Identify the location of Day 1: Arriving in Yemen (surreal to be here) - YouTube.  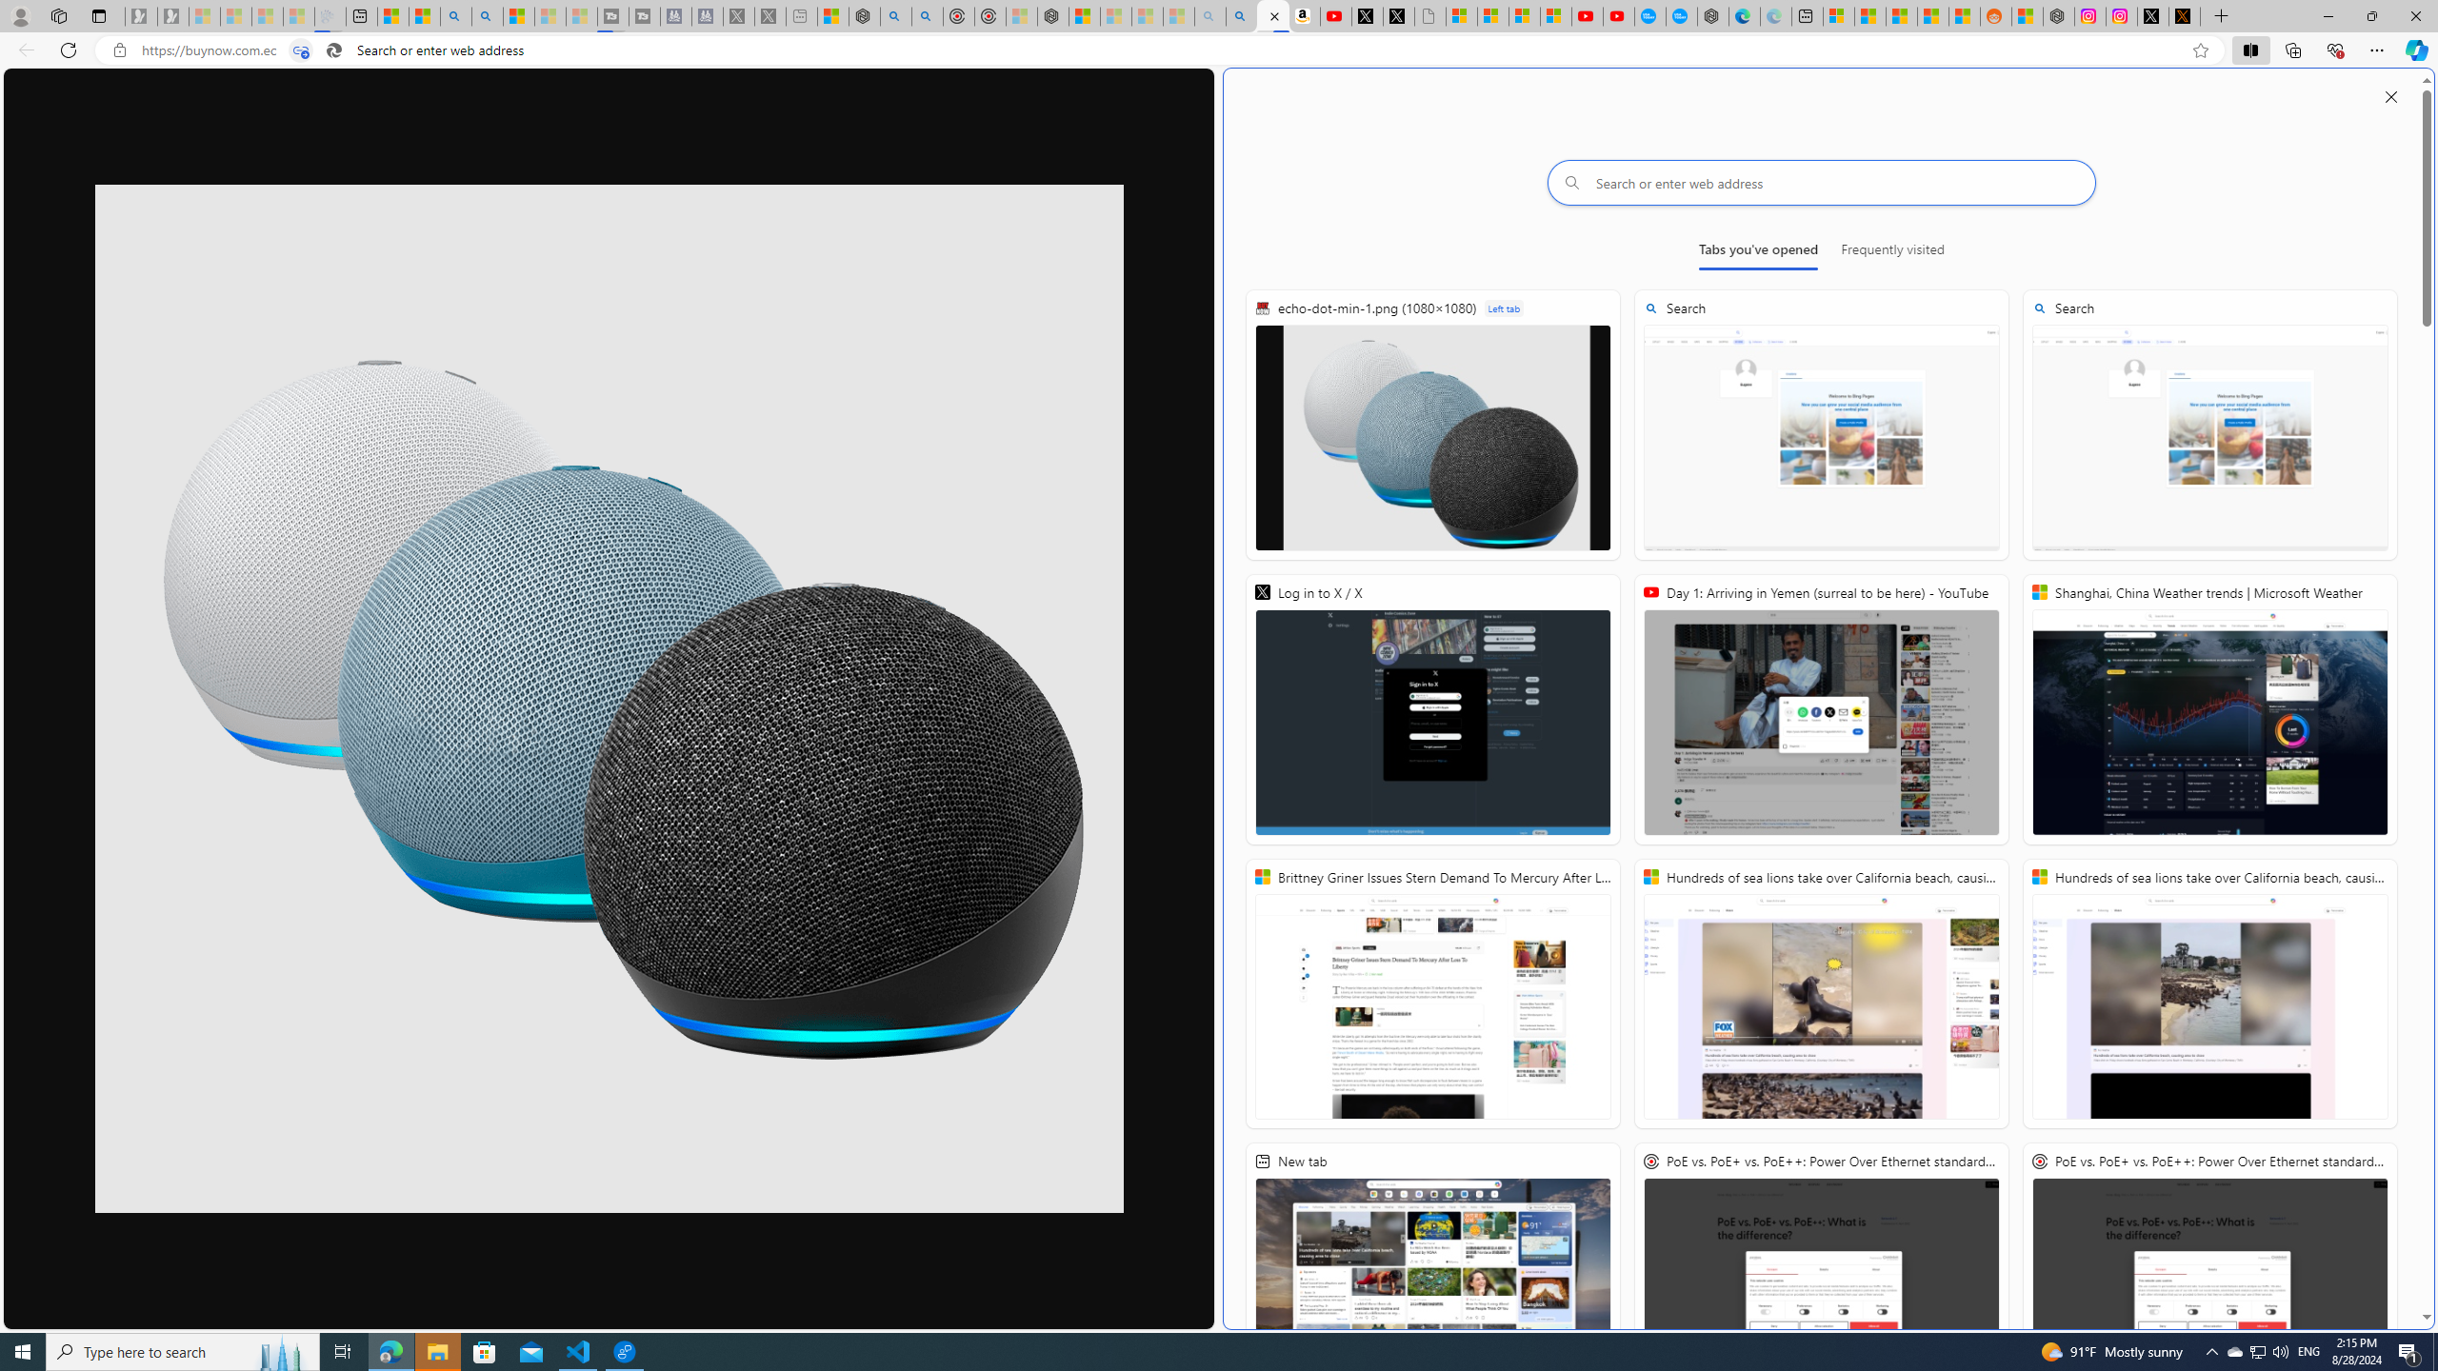
(1335, 16).